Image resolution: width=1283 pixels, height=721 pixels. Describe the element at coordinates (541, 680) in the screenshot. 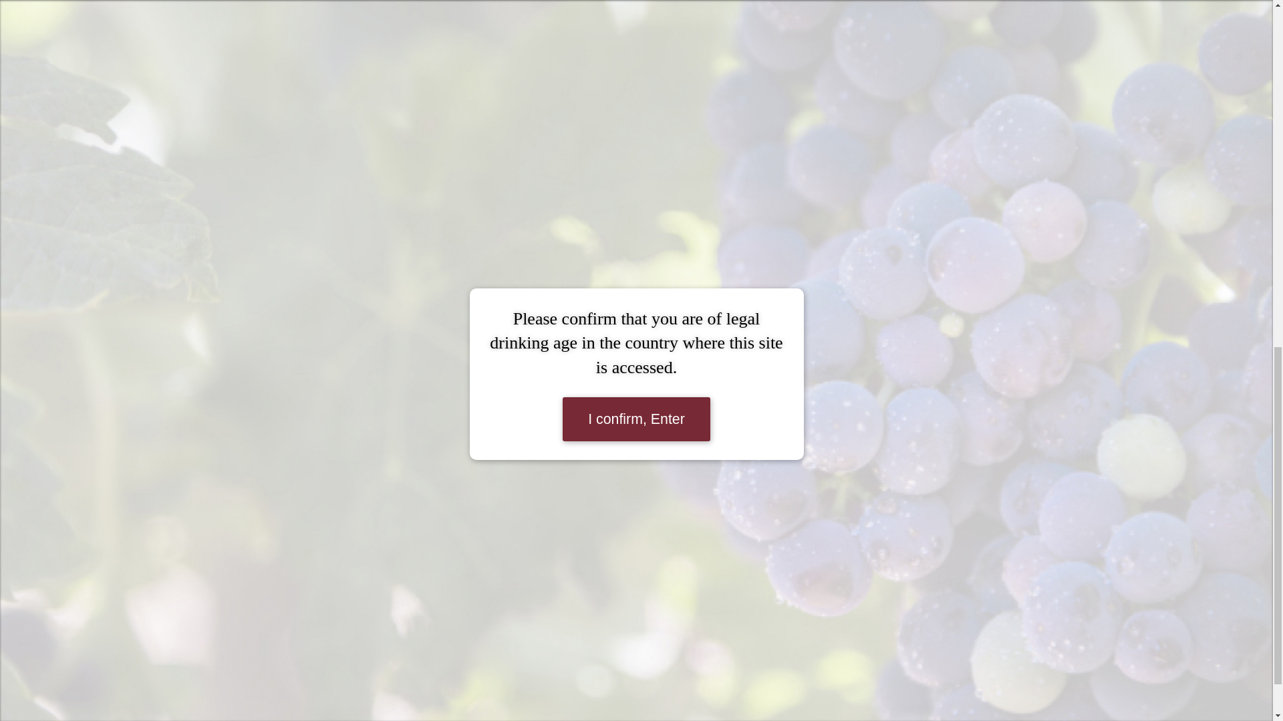

I see `Top grapes` at that location.